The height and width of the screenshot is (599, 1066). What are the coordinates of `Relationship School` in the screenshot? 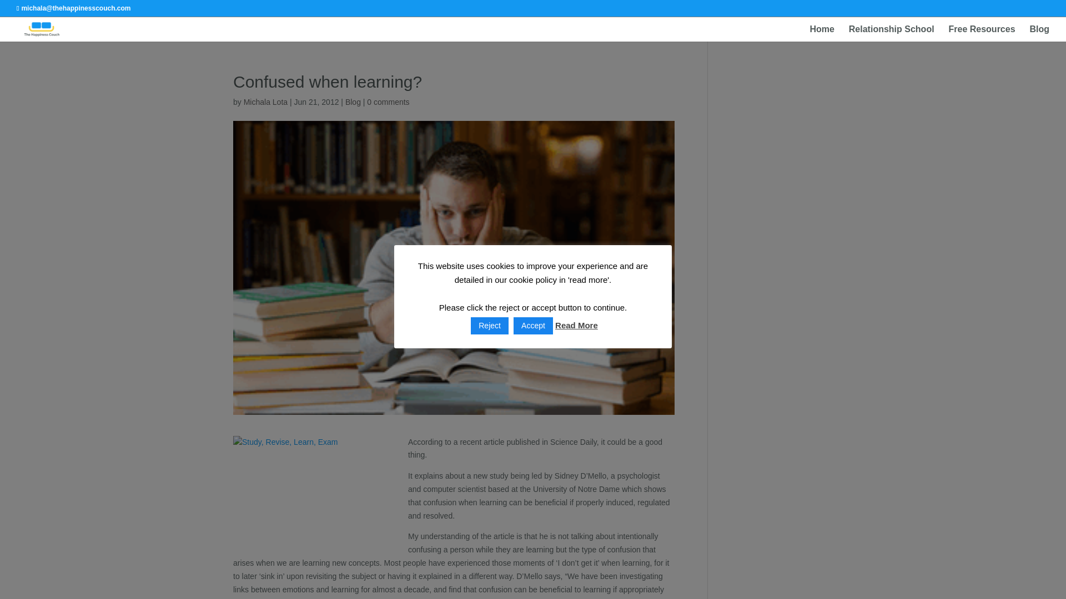 It's located at (892, 33).